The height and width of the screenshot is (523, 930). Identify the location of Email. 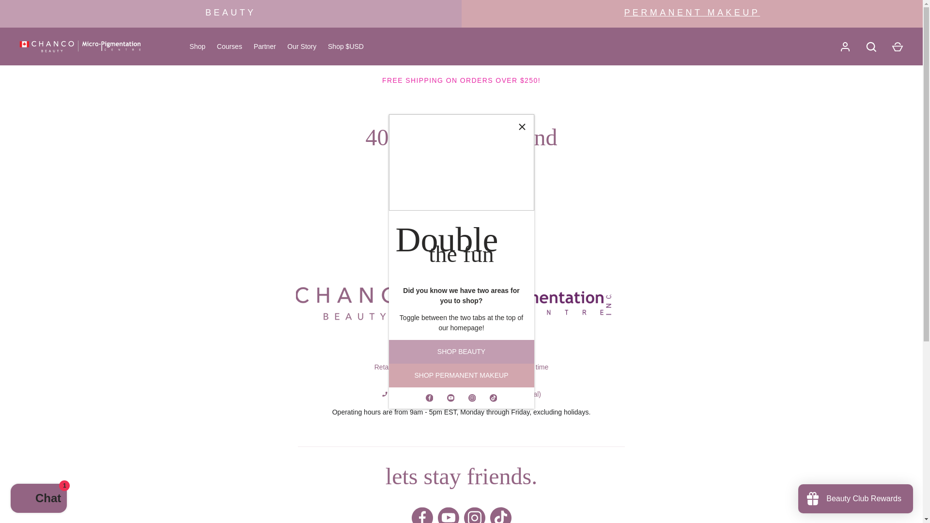
(418, 384).